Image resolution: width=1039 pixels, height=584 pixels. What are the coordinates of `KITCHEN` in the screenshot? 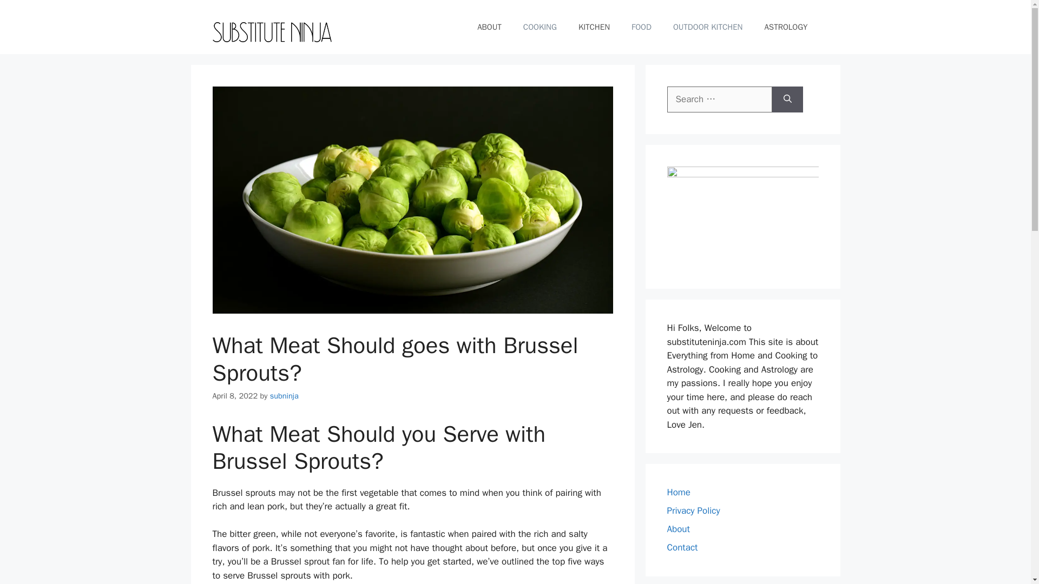 It's located at (594, 27).